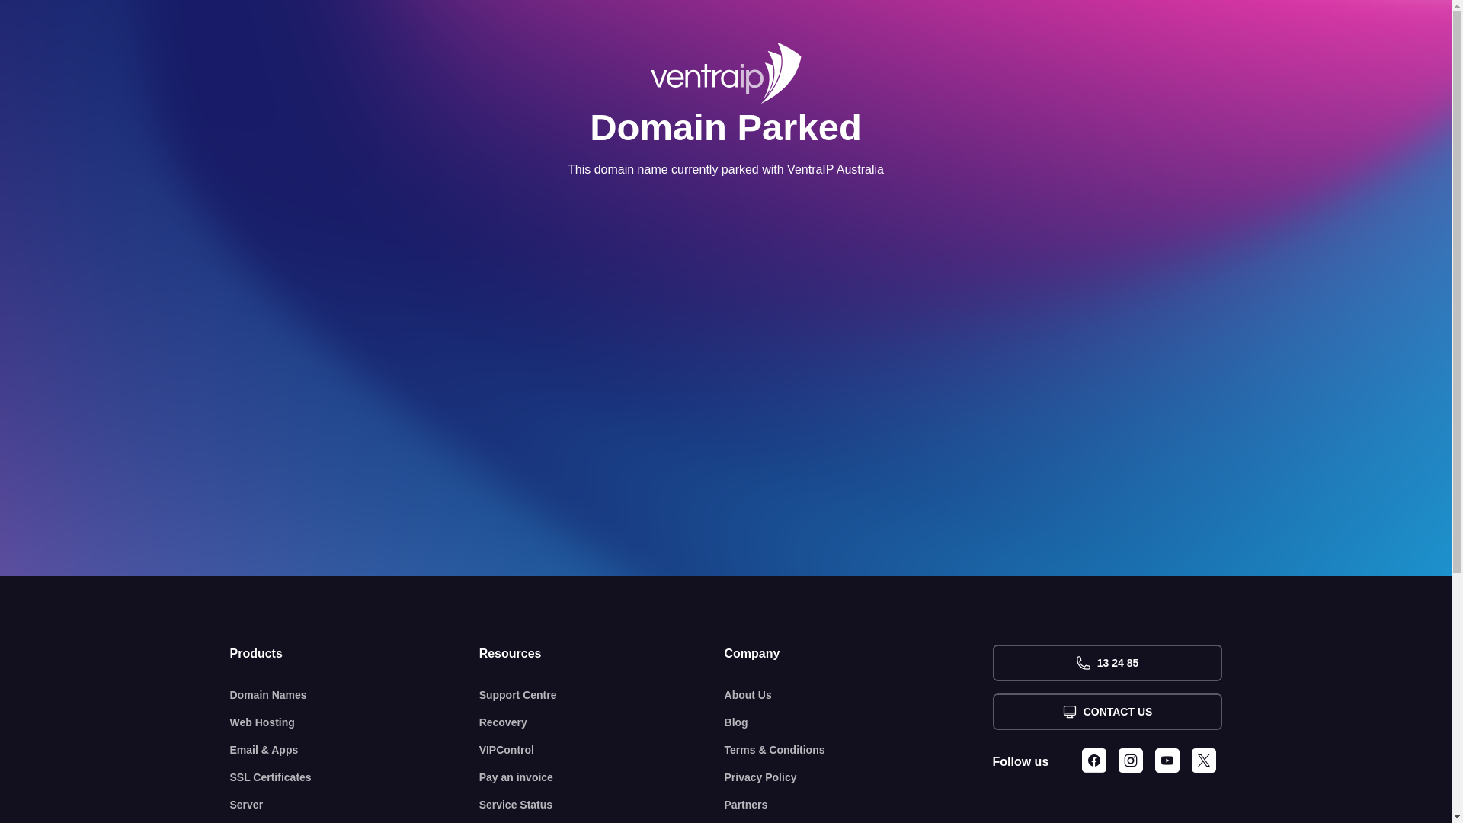  Describe the element at coordinates (355, 750) in the screenshot. I see `Email & Apps` at that location.